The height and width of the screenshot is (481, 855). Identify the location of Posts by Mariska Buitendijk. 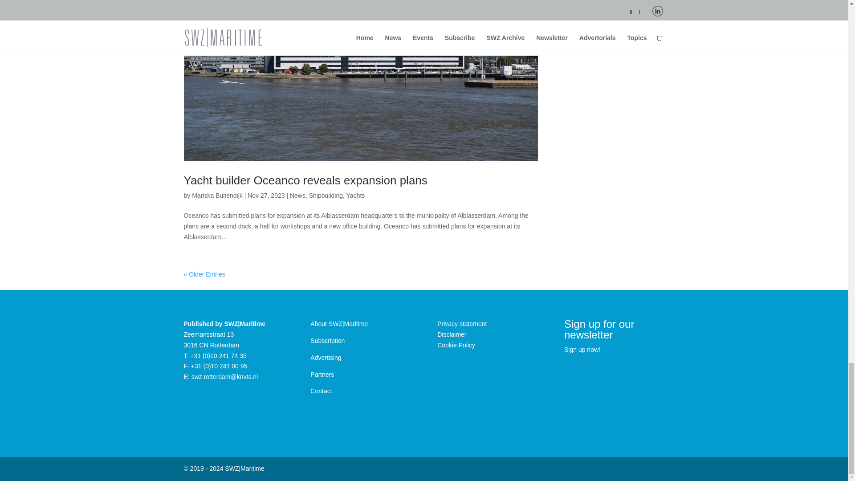
(217, 195).